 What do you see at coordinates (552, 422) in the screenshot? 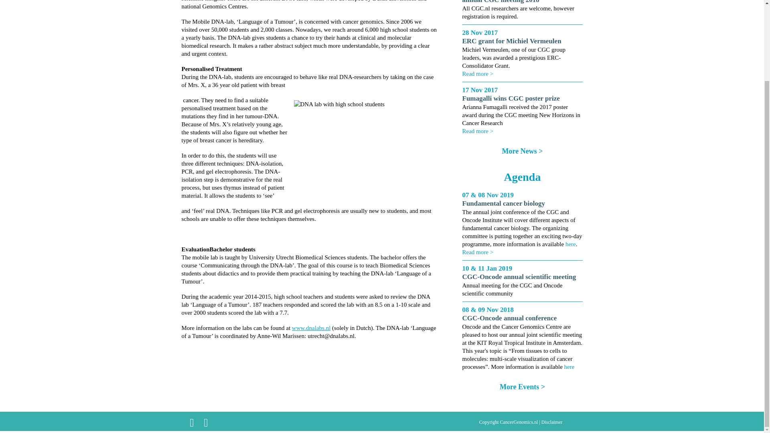
I see `Disclaimer` at bounding box center [552, 422].